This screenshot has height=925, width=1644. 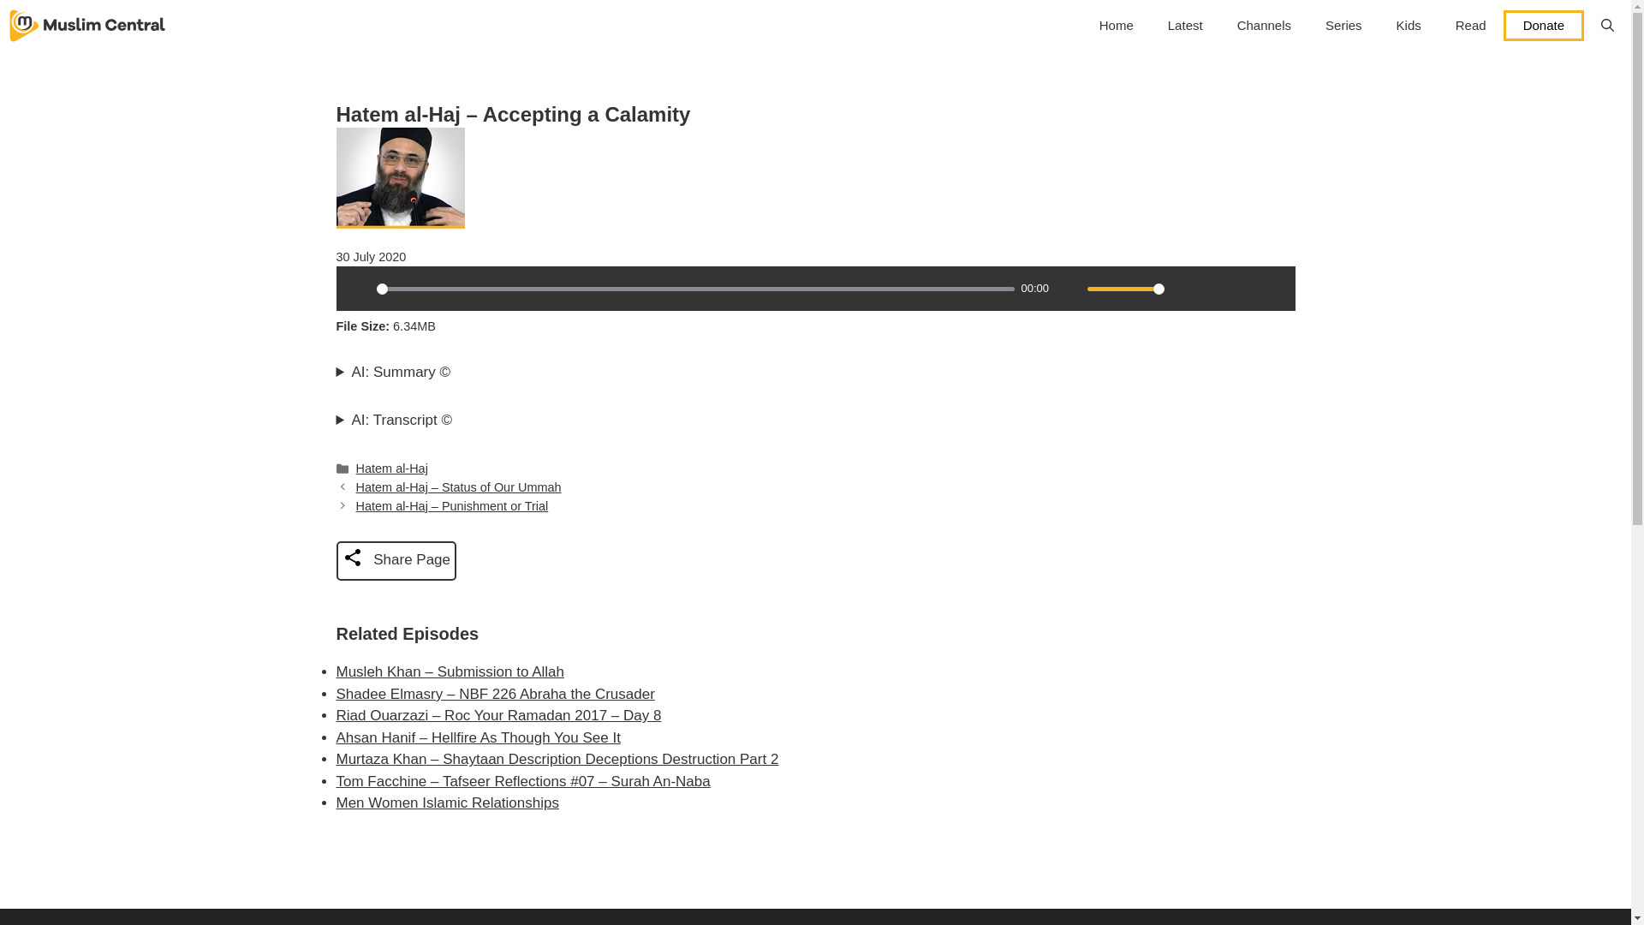 I want to click on 1, so click(x=1125, y=289).